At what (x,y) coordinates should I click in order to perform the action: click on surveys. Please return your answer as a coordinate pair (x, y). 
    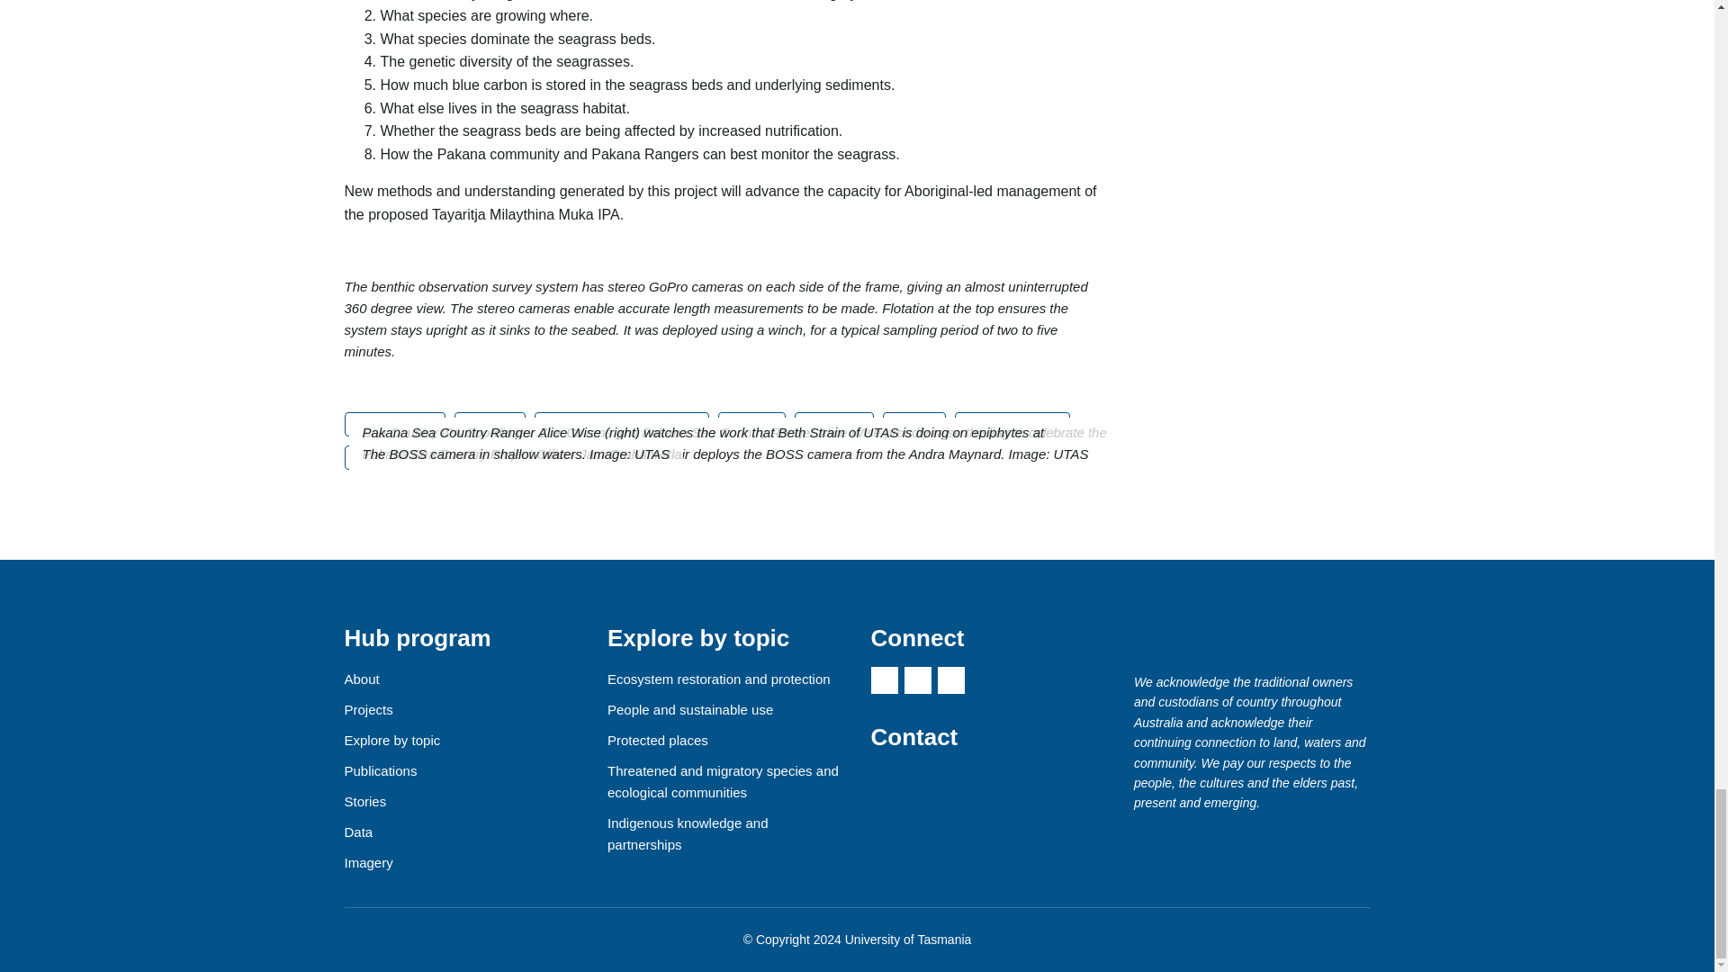
    Looking at the image, I should click on (914, 423).